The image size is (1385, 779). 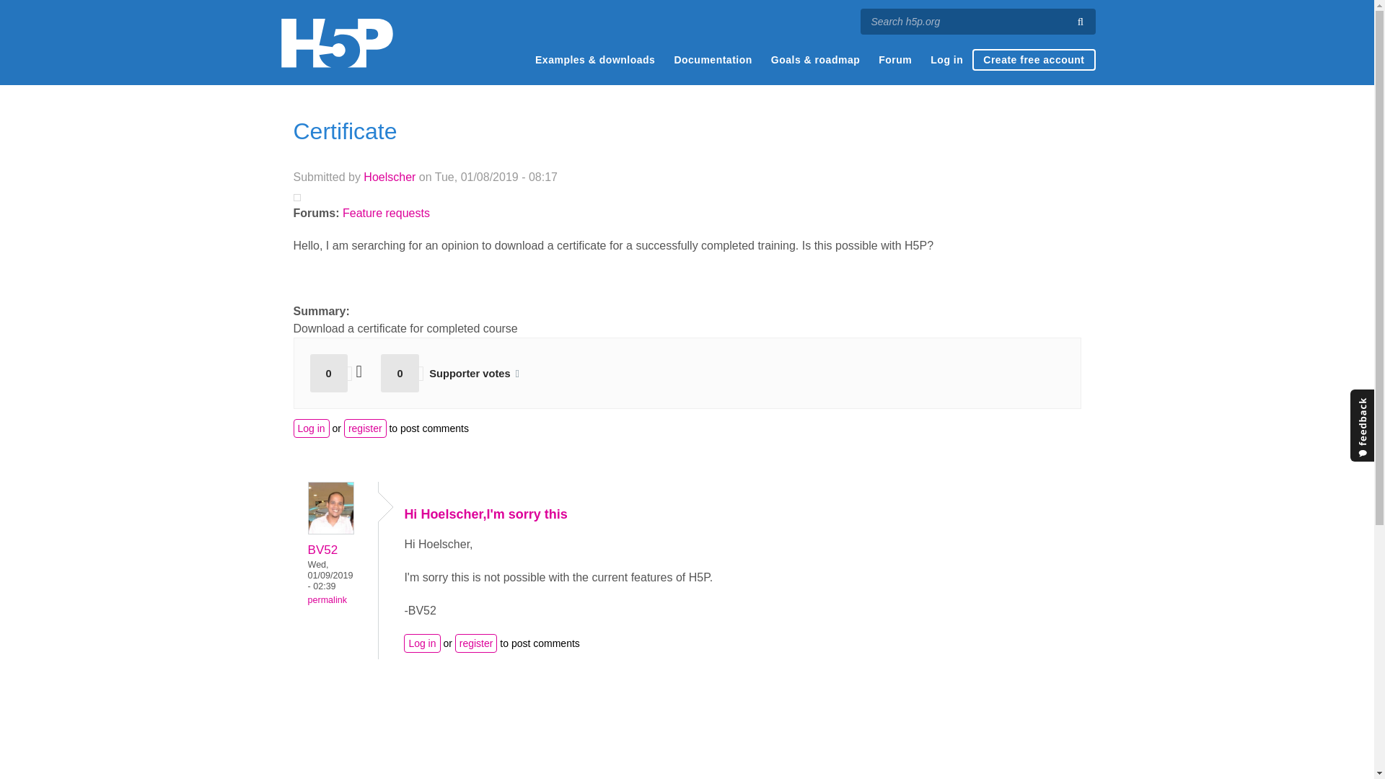 What do you see at coordinates (330, 530) in the screenshot?
I see `View user profile.` at bounding box center [330, 530].